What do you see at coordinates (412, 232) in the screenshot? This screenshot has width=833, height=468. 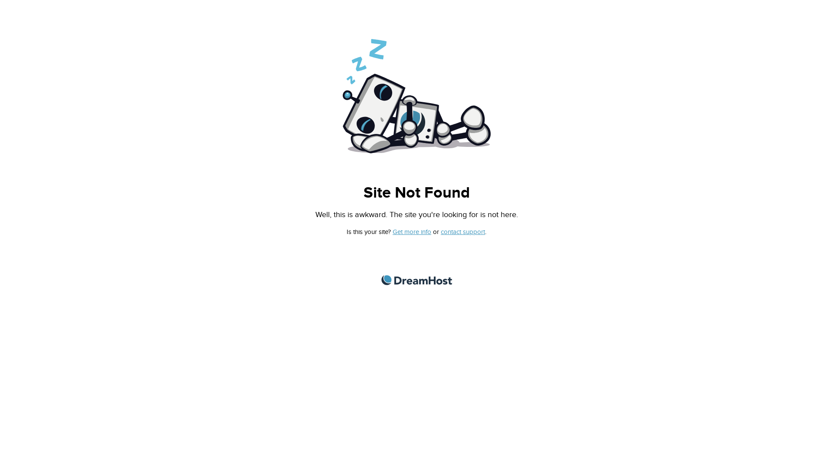 I see `Get more info` at bounding box center [412, 232].